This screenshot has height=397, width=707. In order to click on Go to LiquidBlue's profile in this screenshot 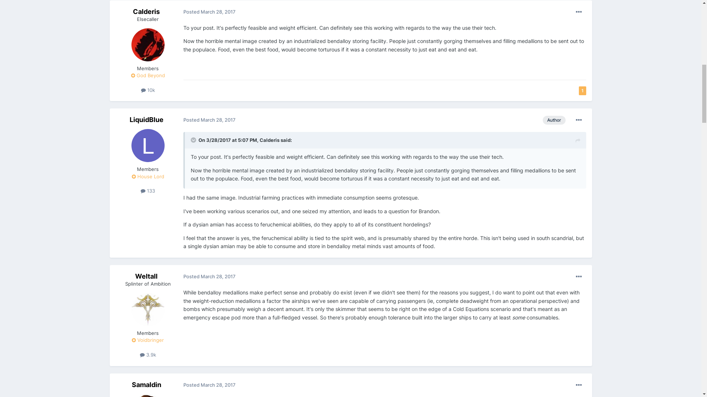, I will do `click(148, 288)`.